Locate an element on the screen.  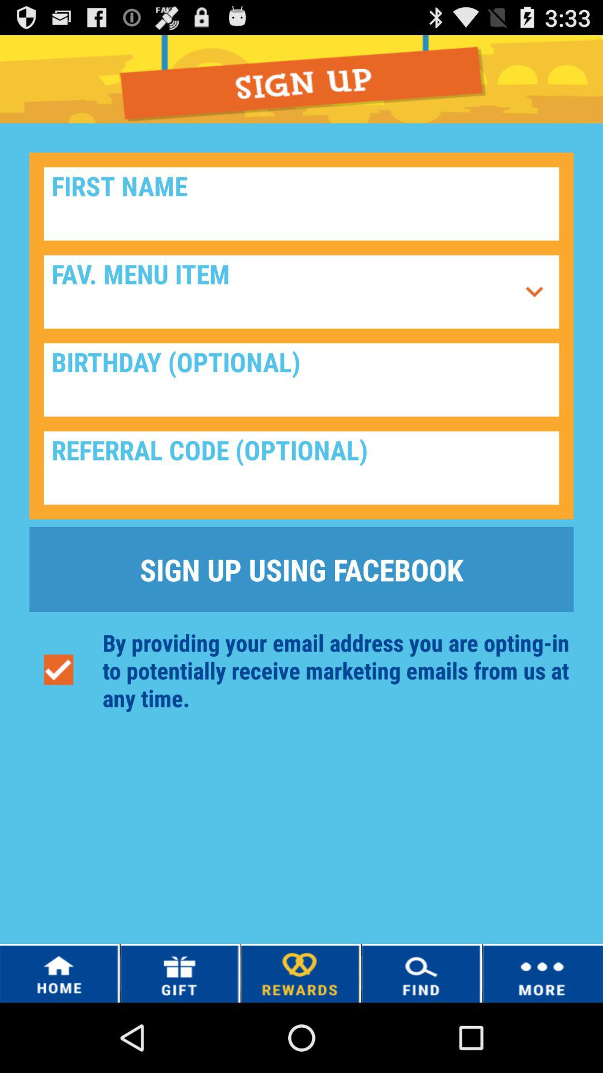
open the icon on the left is located at coordinates (58, 670).